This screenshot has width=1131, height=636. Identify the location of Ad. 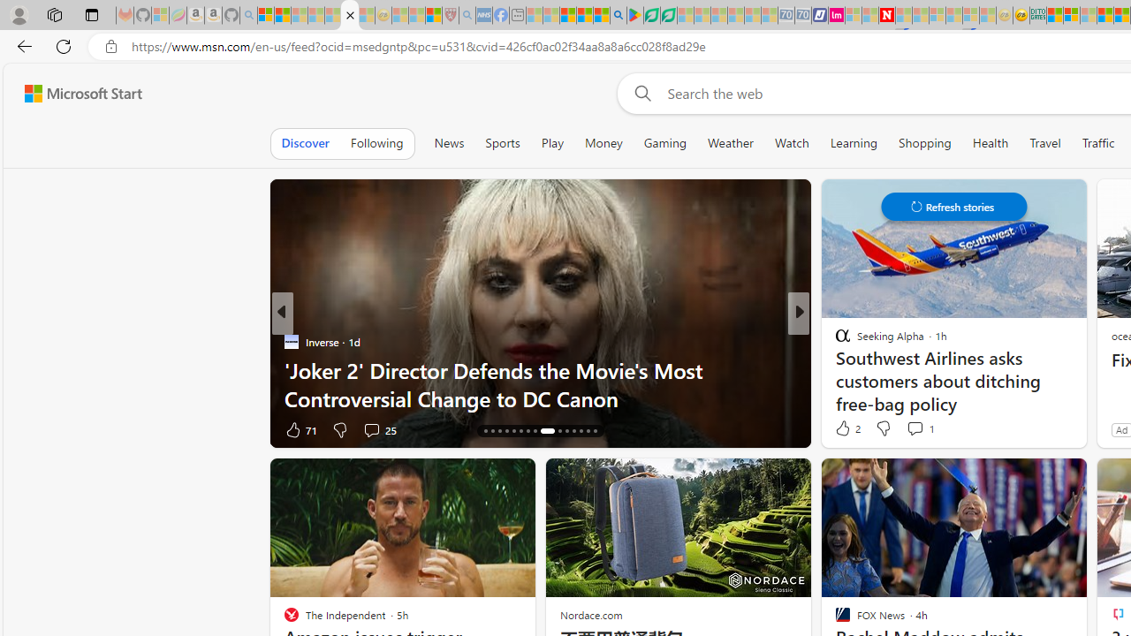
(1122, 429).